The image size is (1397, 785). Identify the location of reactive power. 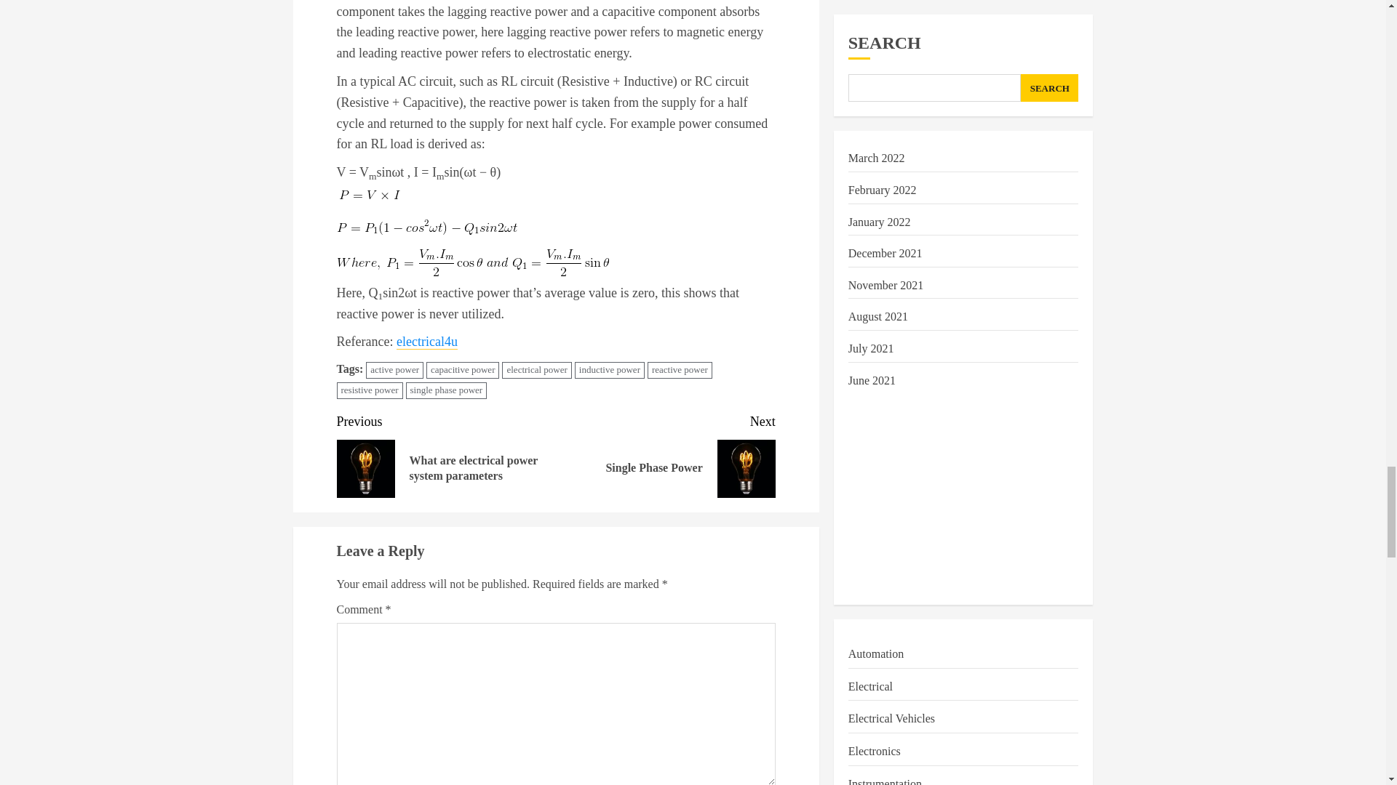
(369, 390).